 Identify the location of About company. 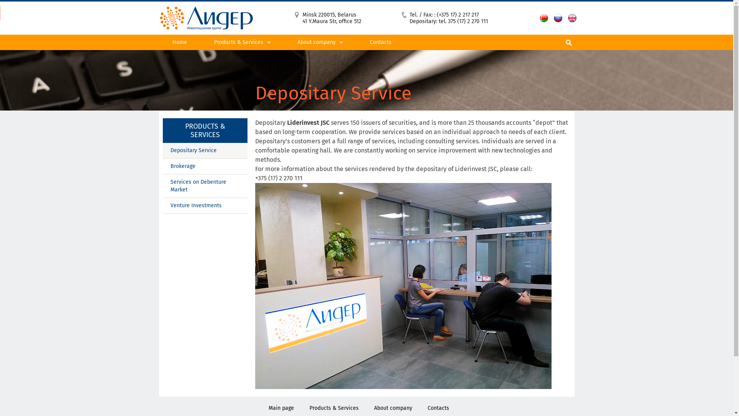
(320, 42).